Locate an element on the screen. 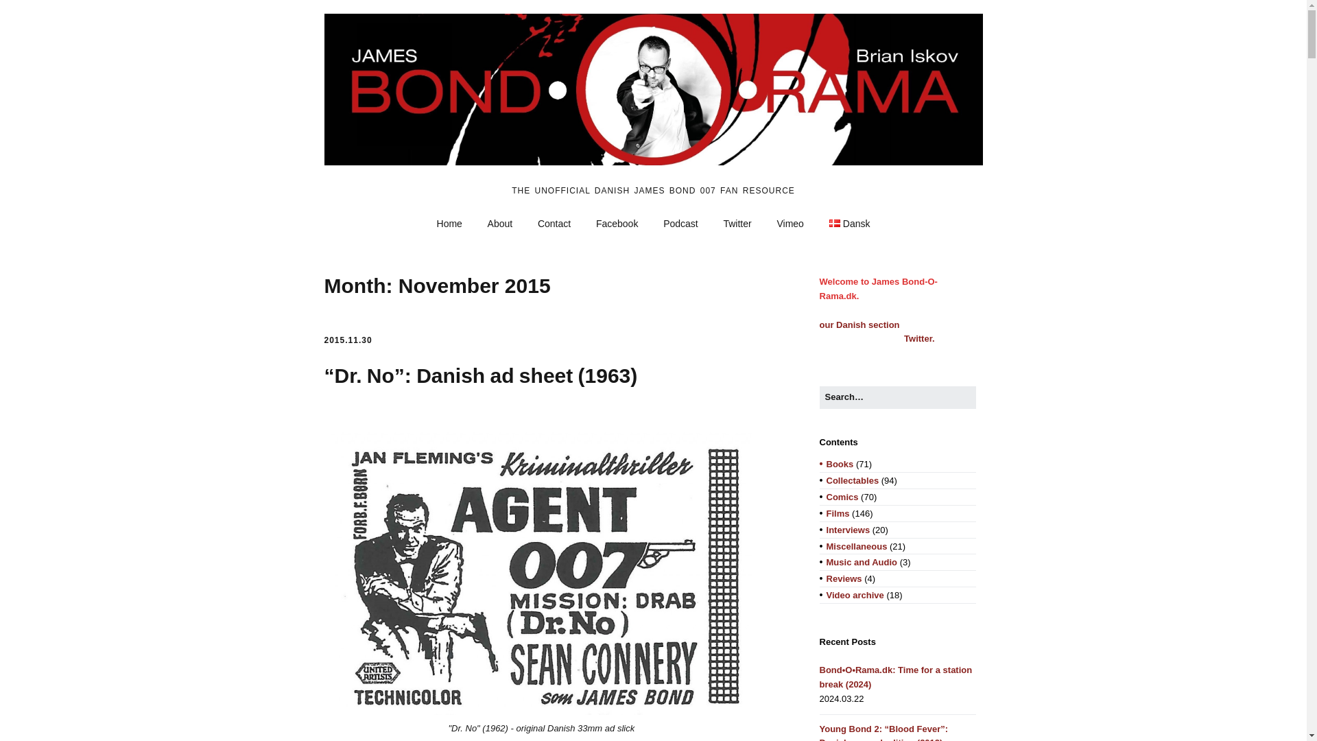 The height and width of the screenshot is (741, 1317). Vimeo is located at coordinates (789, 224).